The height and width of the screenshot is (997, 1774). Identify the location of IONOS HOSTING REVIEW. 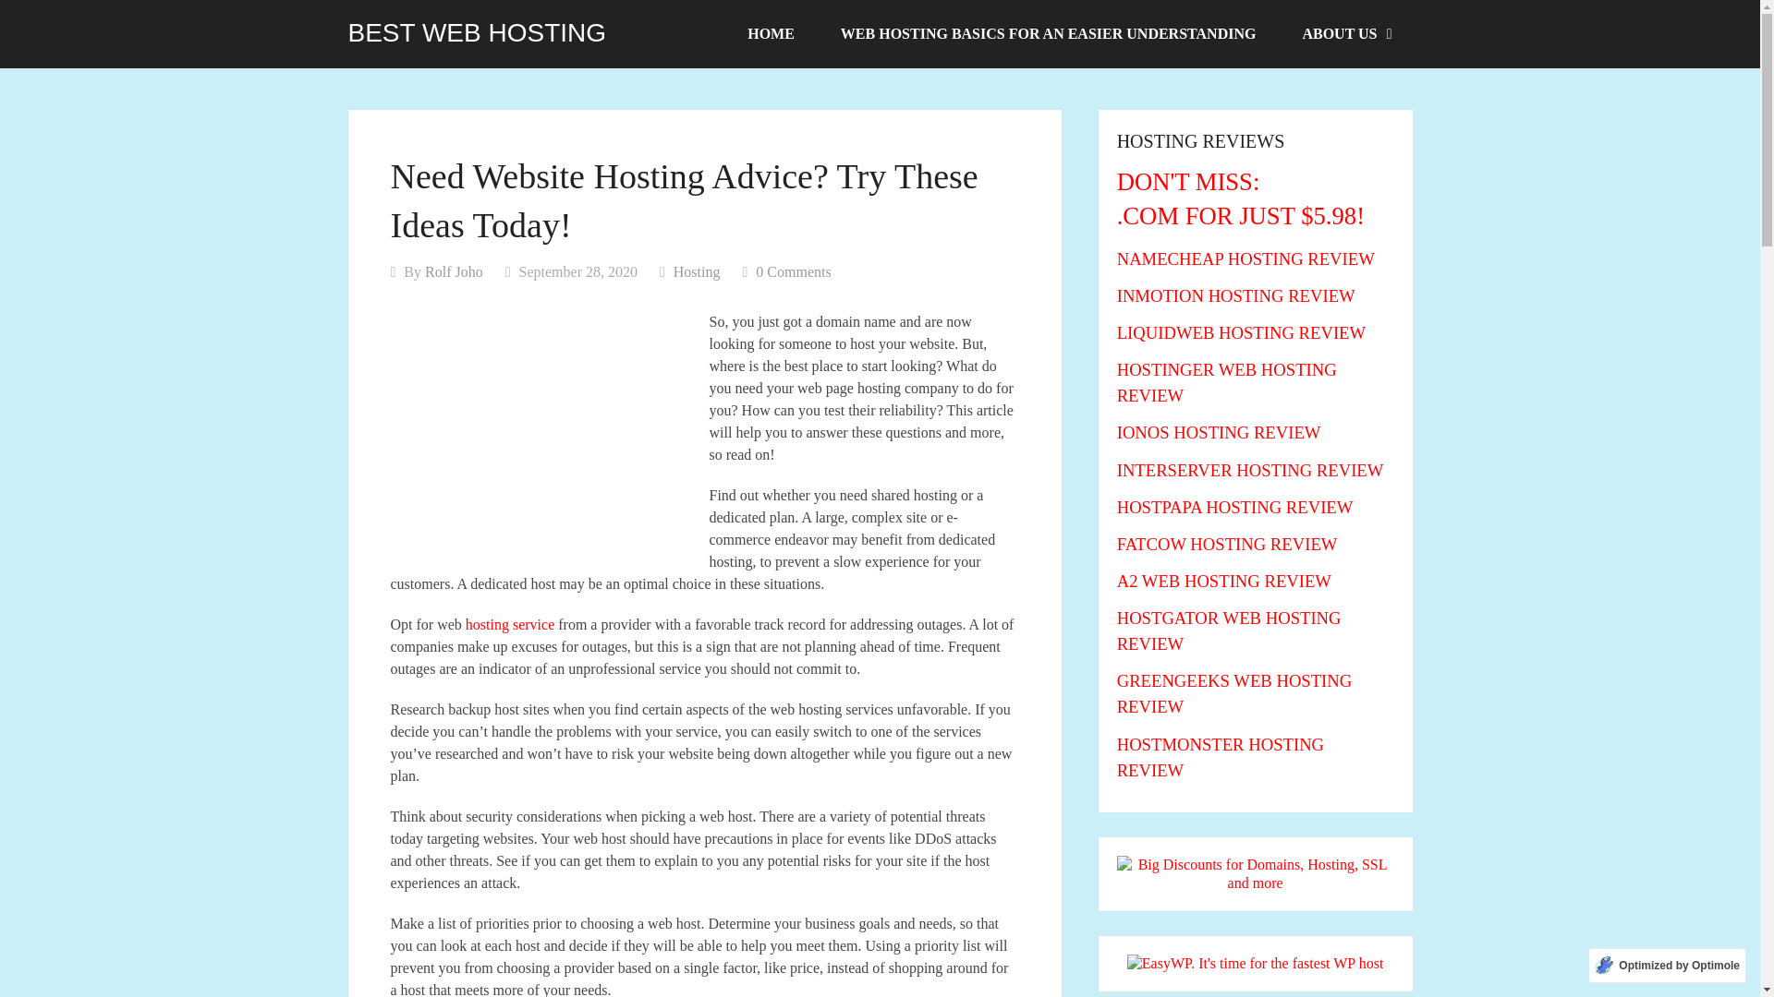
(1220, 432).